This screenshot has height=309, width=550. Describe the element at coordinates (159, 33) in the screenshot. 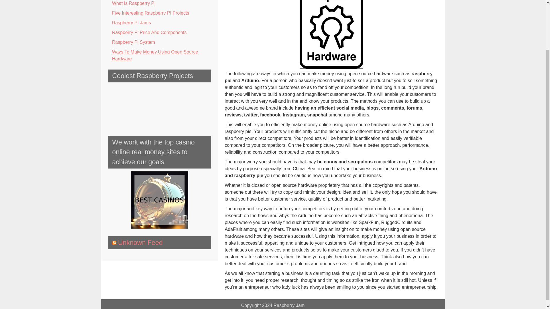

I see `Raspberry Pi Price And Components` at that location.